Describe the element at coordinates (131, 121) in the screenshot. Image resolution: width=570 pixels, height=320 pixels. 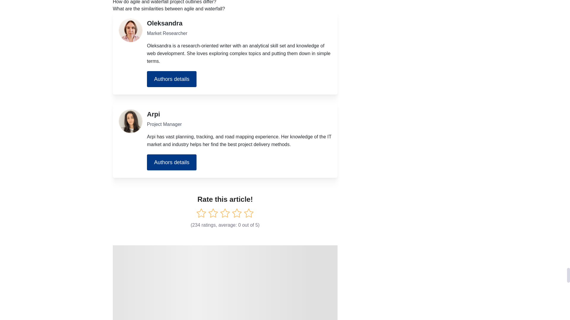
I see `Arpi Project Manager` at that location.